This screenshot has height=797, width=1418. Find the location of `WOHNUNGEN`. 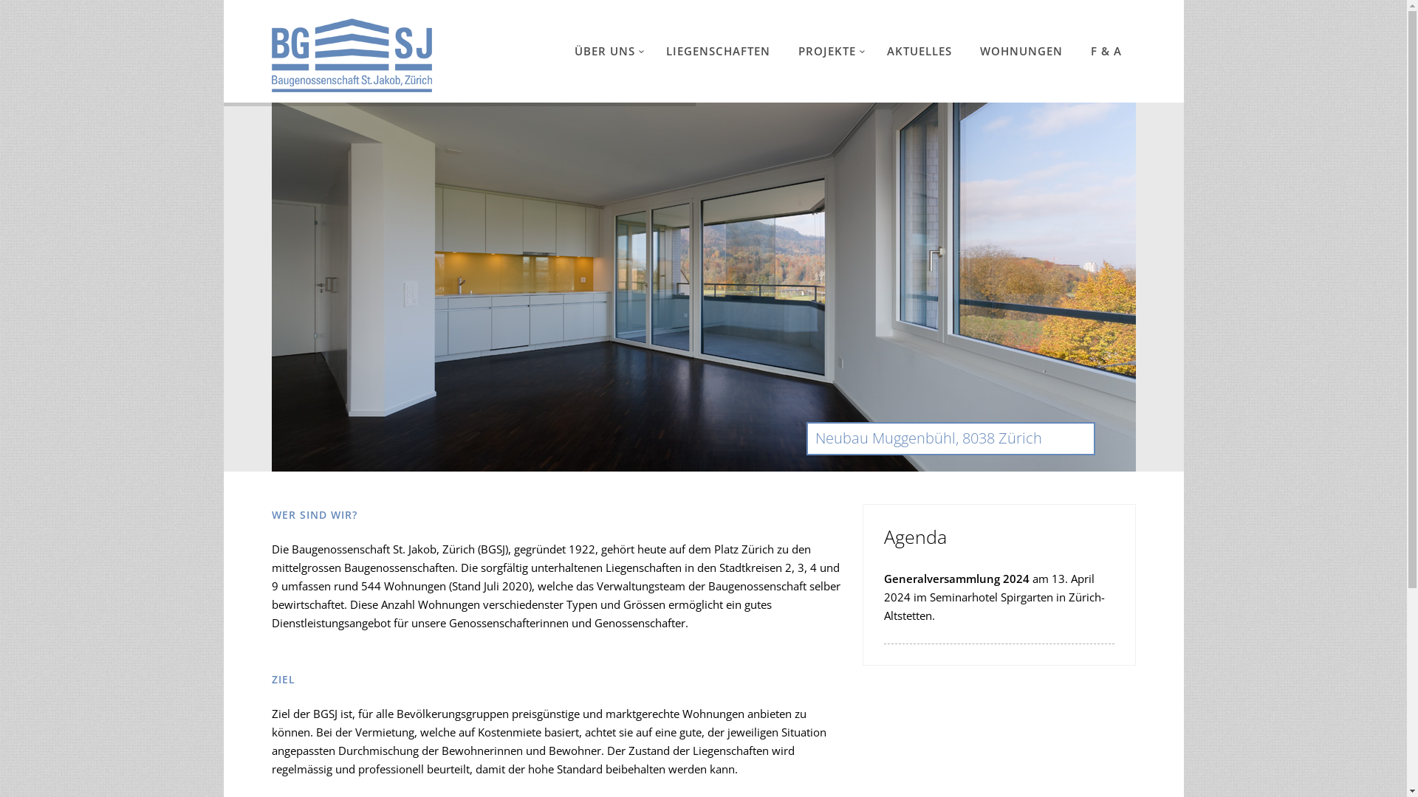

WOHNUNGEN is located at coordinates (1021, 52).